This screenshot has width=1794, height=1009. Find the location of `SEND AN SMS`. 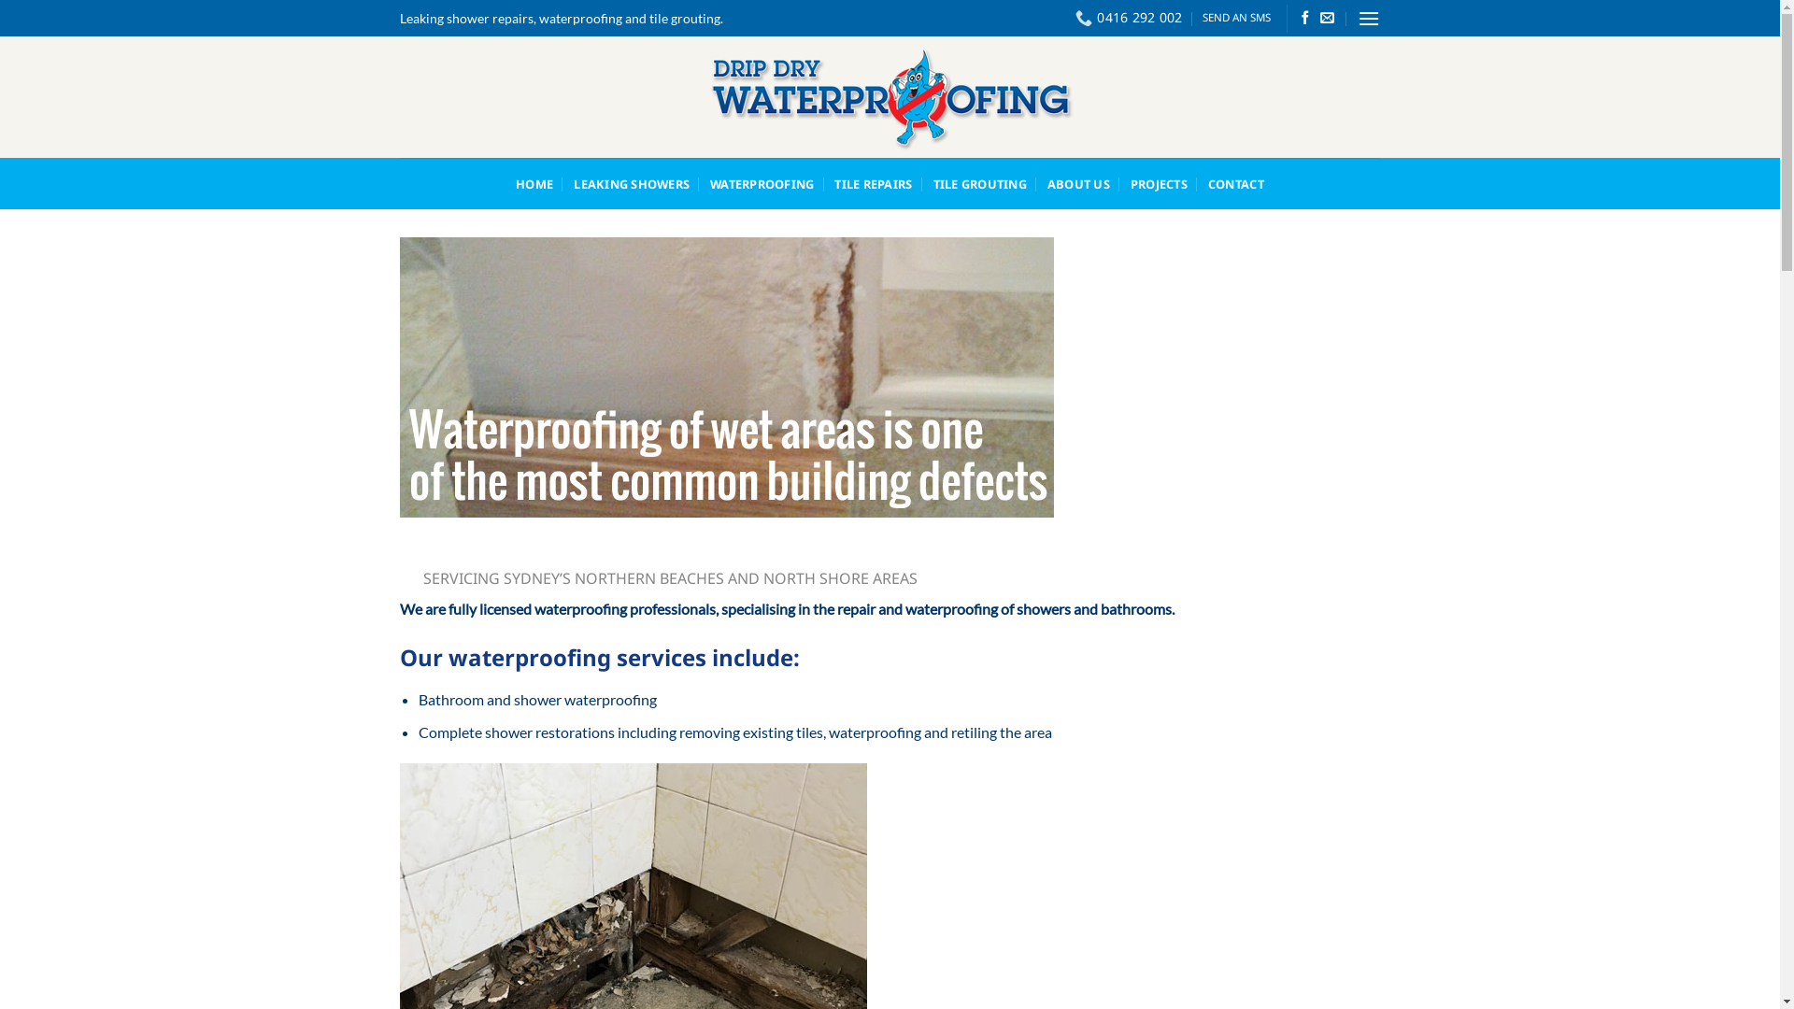

SEND AN SMS is located at coordinates (1237, 18).